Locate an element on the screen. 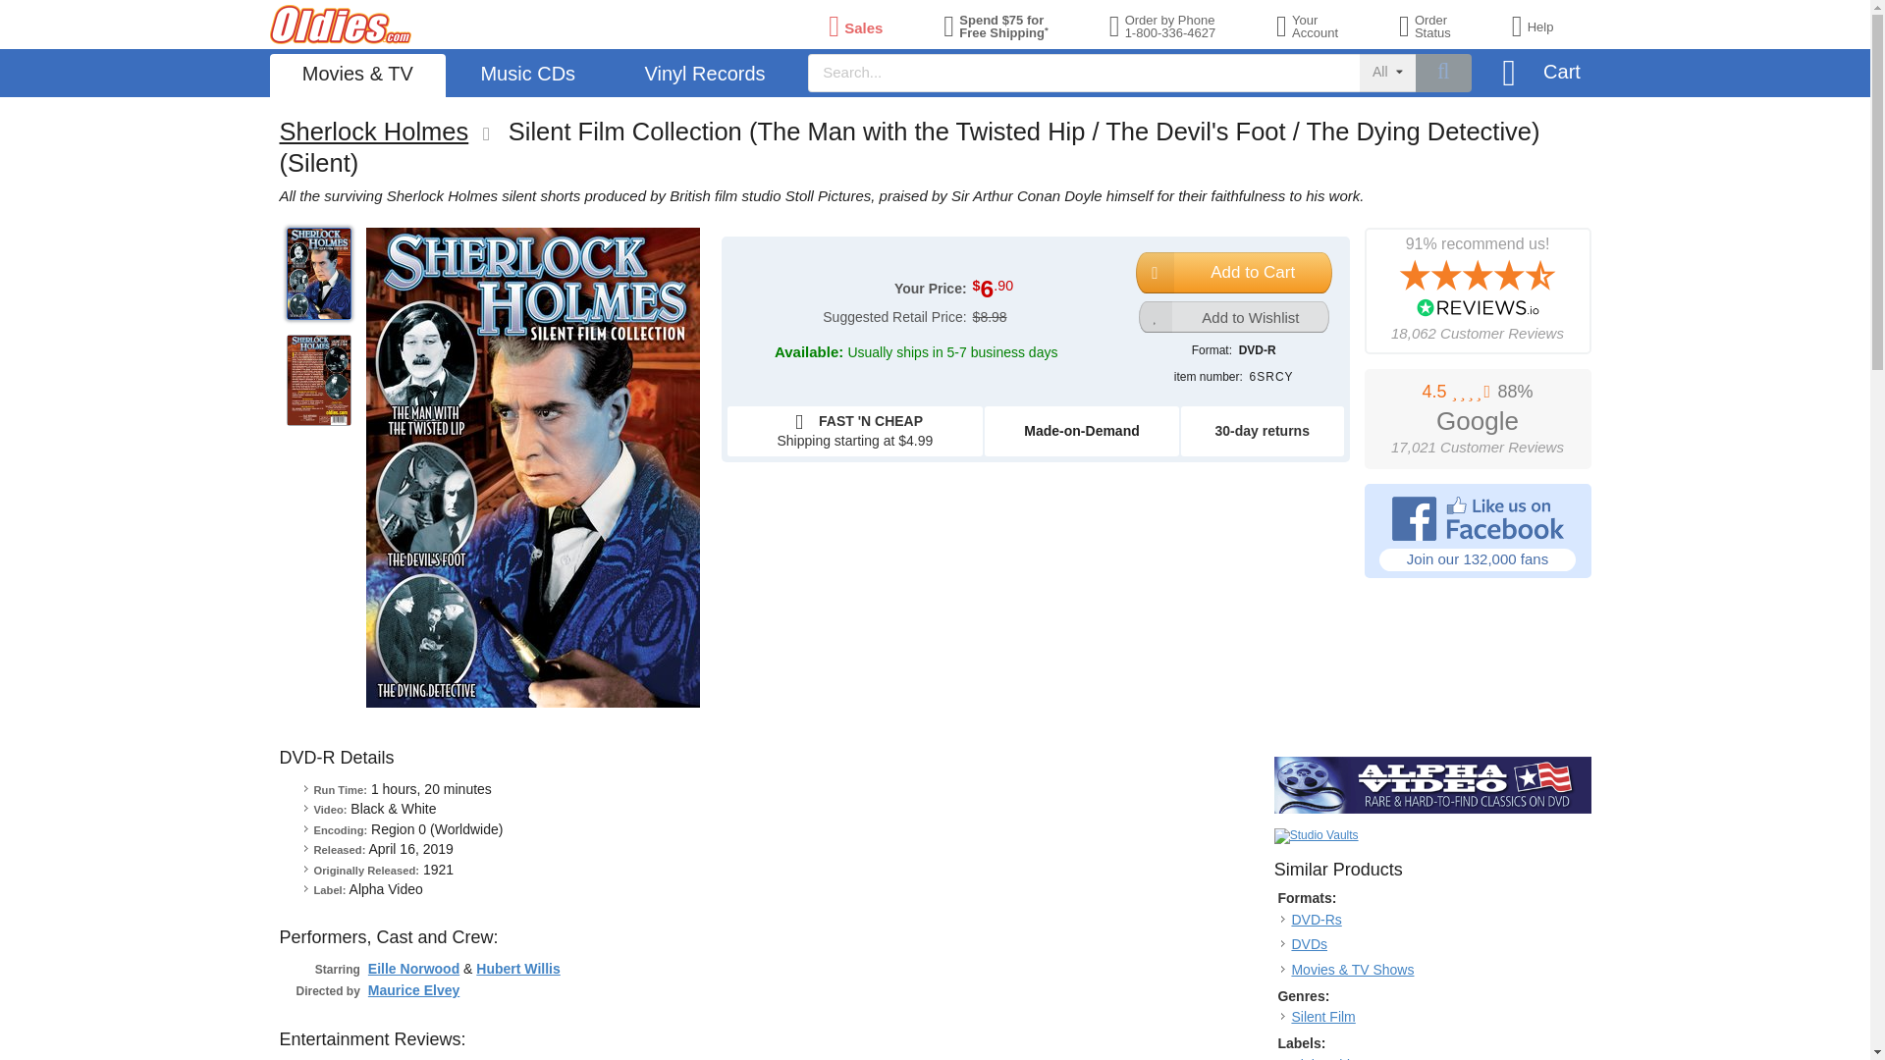 The width and height of the screenshot is (1885, 1060). Maurice Elvey is located at coordinates (413, 990).